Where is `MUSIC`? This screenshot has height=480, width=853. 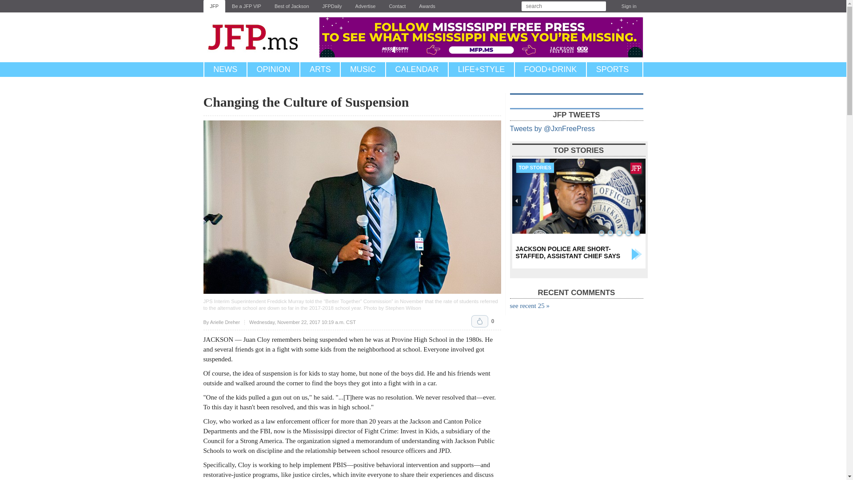 MUSIC is located at coordinates (363, 69).